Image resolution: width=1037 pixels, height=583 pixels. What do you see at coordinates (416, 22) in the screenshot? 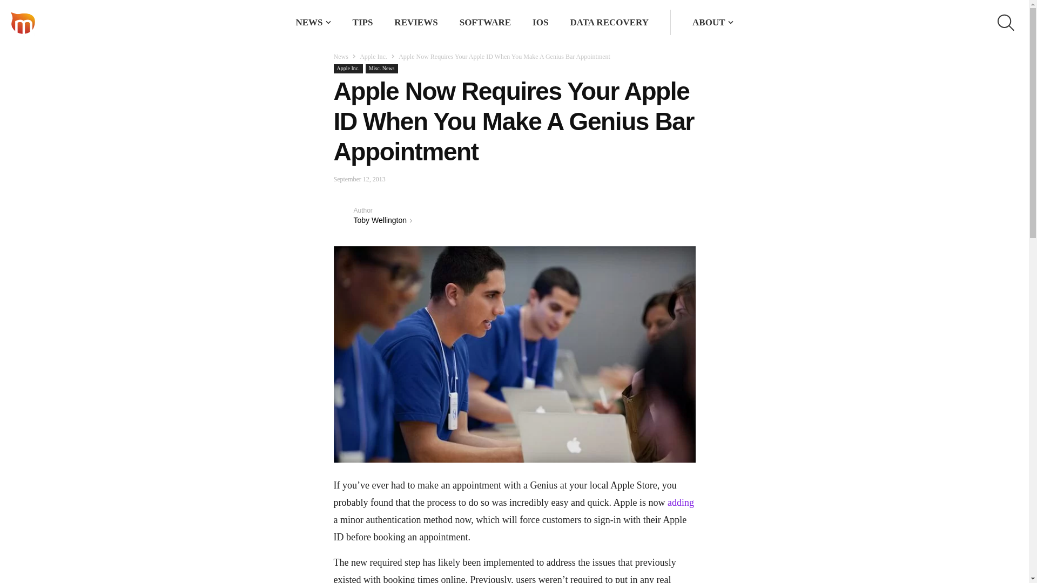
I see `REVIEWS` at bounding box center [416, 22].